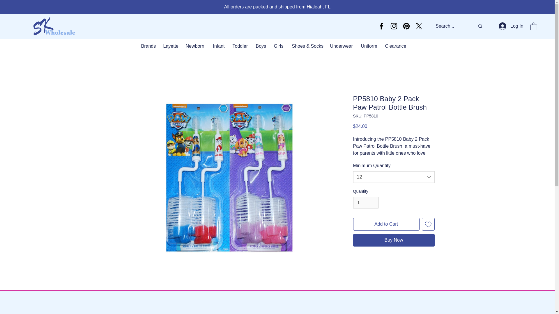 The height and width of the screenshot is (314, 559). Describe the element at coordinates (510, 26) in the screenshot. I see `Log In` at that location.